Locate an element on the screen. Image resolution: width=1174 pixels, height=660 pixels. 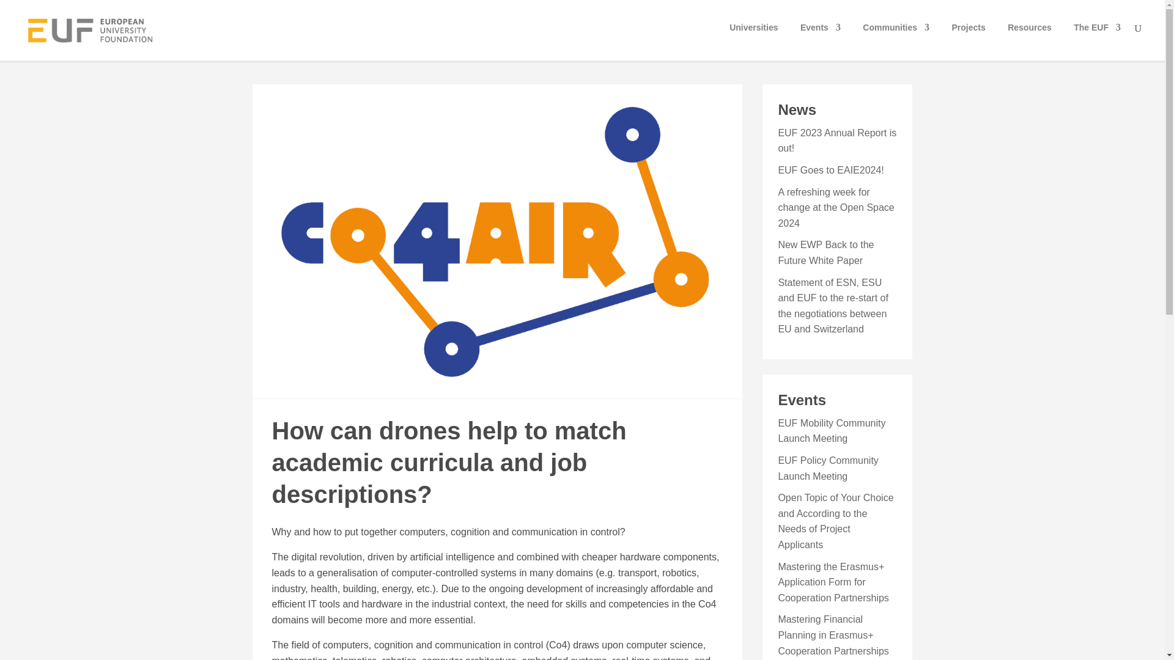
Events is located at coordinates (821, 38).